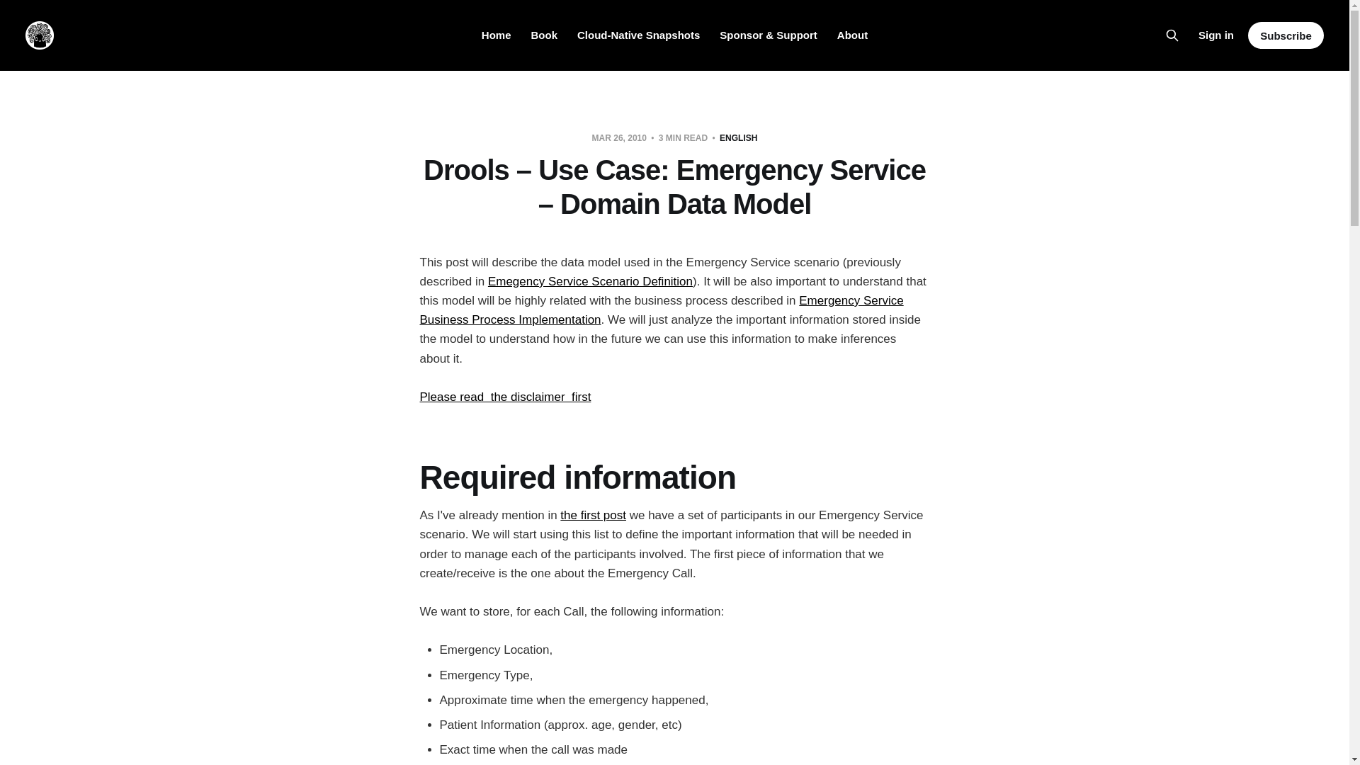  What do you see at coordinates (1215, 35) in the screenshot?
I see `Sign in` at bounding box center [1215, 35].